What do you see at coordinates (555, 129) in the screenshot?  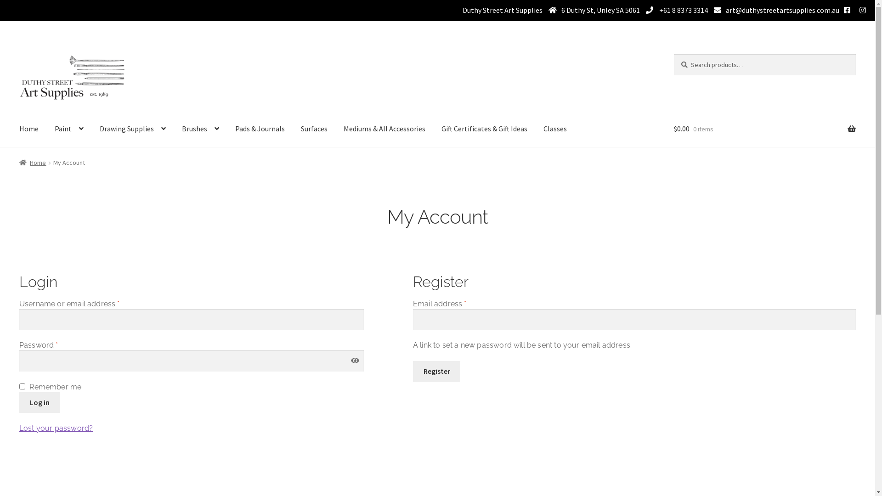 I see `Classes` at bounding box center [555, 129].